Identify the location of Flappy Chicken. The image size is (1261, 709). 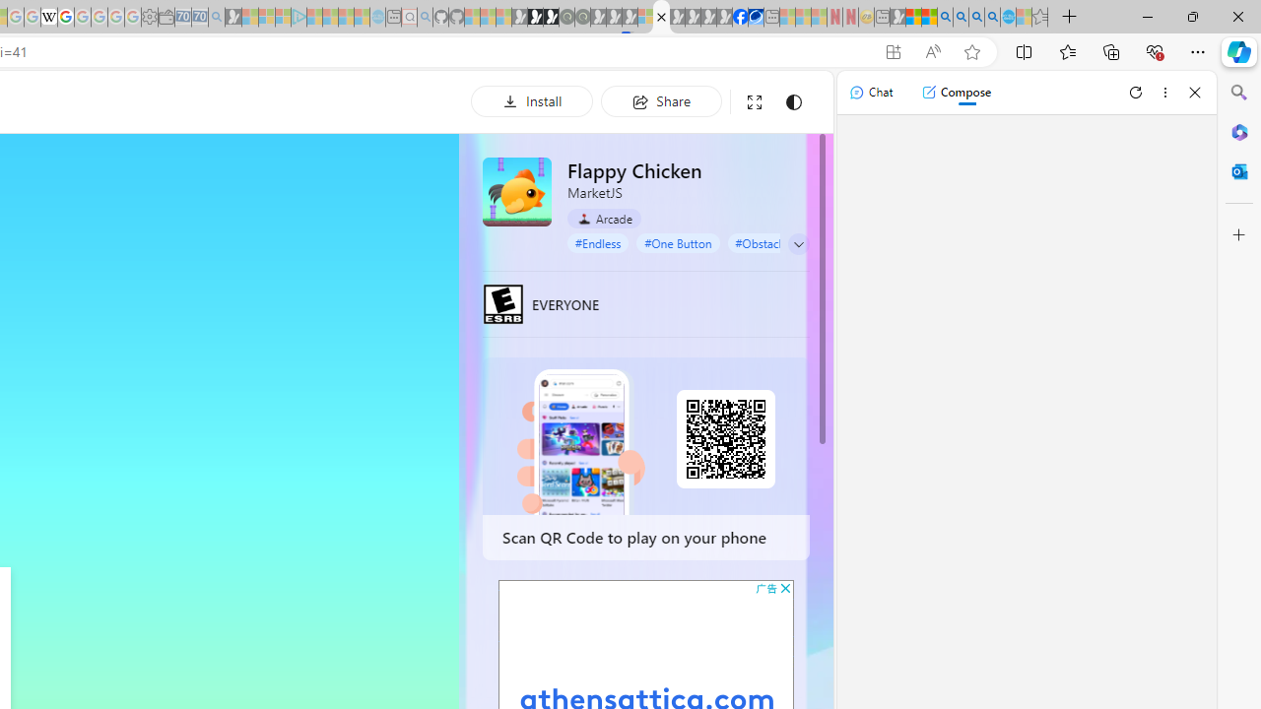
(517, 191).